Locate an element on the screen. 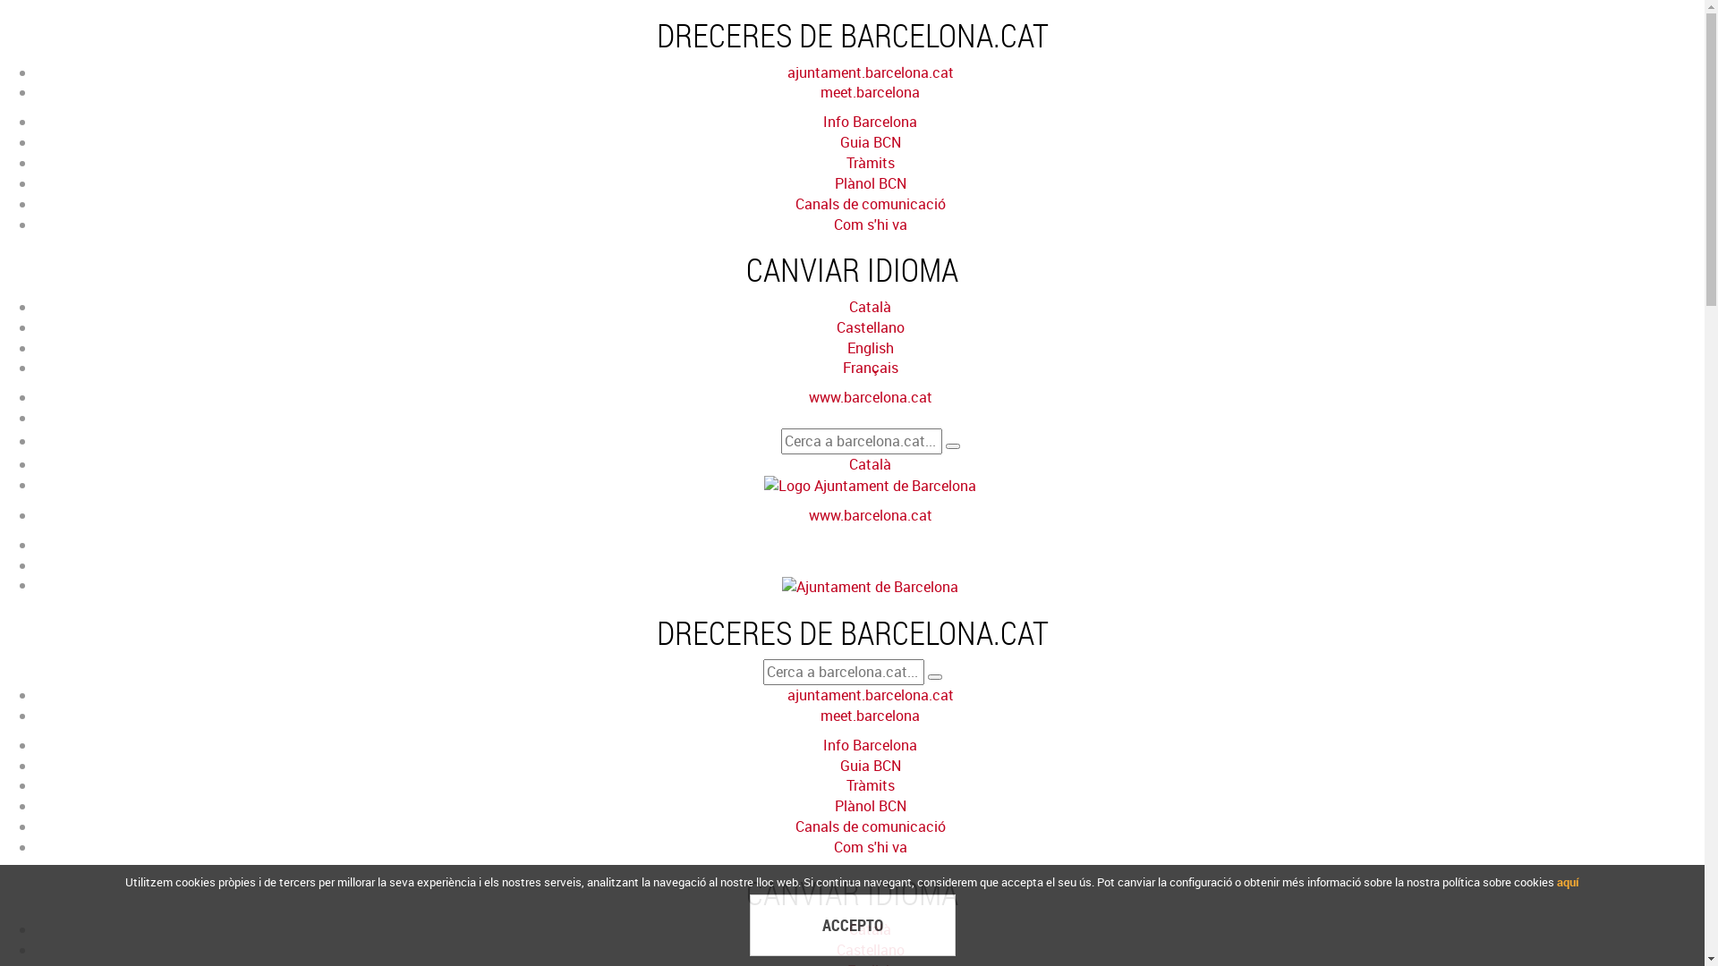 The image size is (1718, 966). ajuntament.barcelona.cat is located at coordinates (871, 695).